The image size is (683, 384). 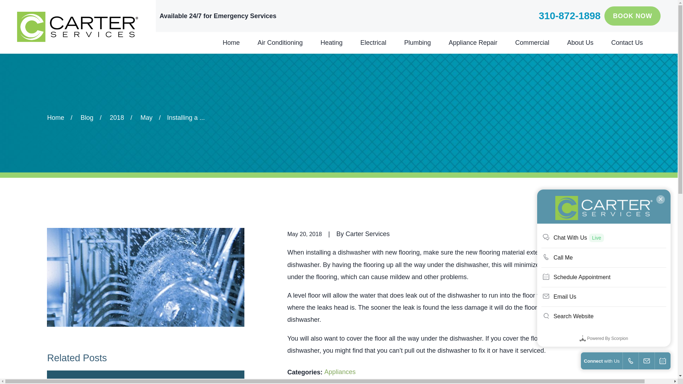 I want to click on Air Conditioning, so click(x=280, y=43).